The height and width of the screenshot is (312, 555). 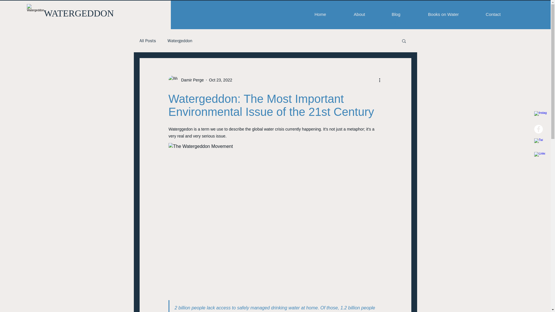 What do you see at coordinates (220, 80) in the screenshot?
I see `Oct 23, 2022` at bounding box center [220, 80].